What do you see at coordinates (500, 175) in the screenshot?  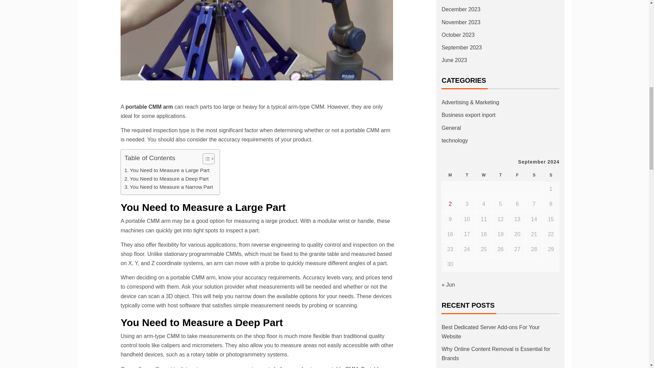 I see `Thursday` at bounding box center [500, 175].